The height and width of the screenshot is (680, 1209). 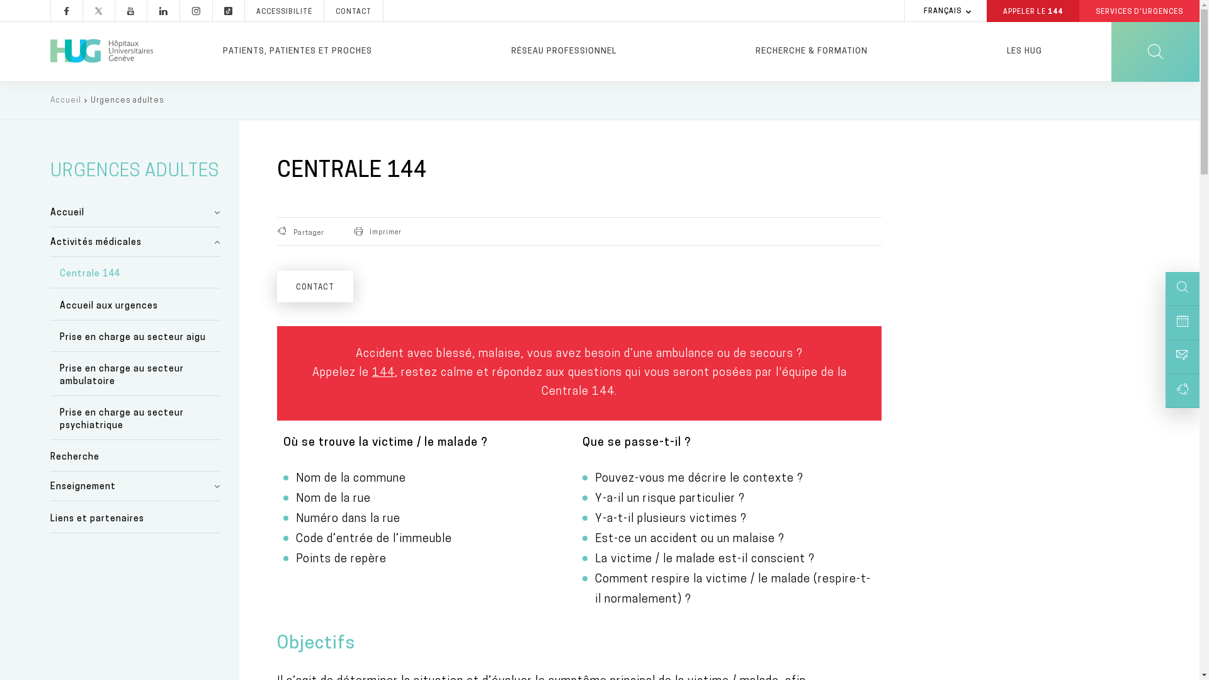 I want to click on Prise en charge au secteur ambulatoire, so click(x=135, y=375).